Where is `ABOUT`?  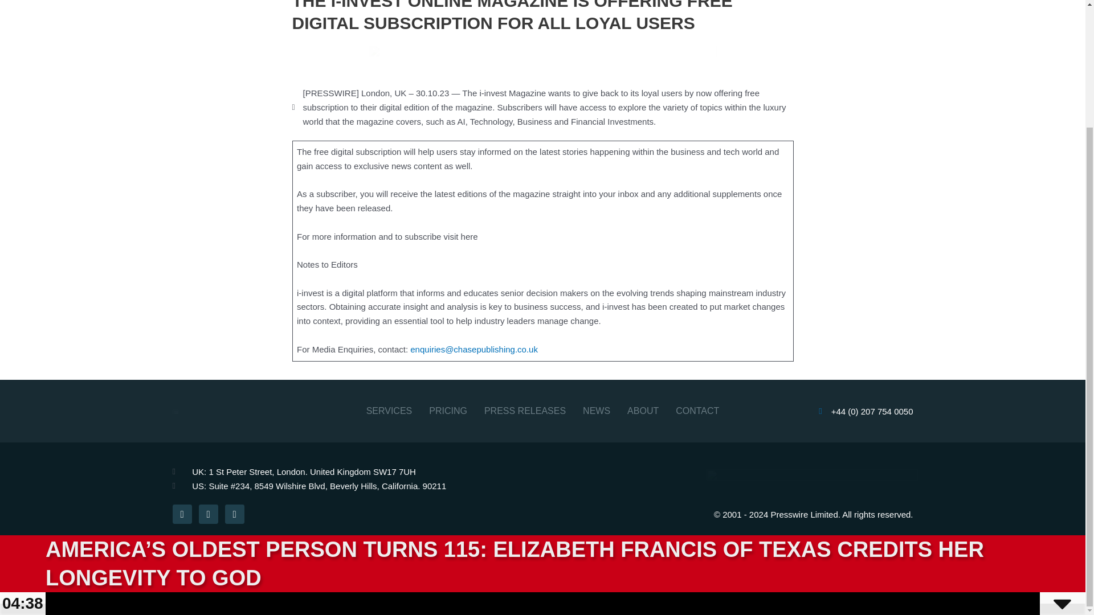 ABOUT is located at coordinates (643, 411).